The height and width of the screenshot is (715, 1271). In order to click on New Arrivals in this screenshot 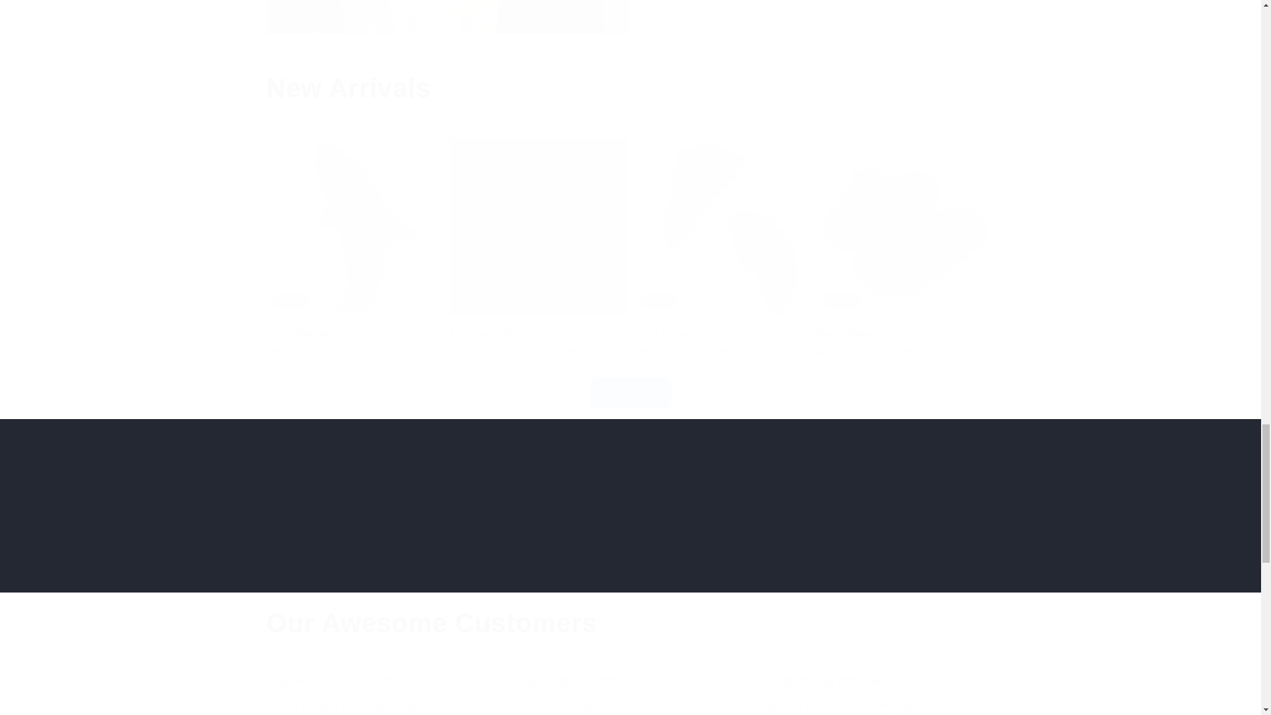, I will do `click(630, 87)`.